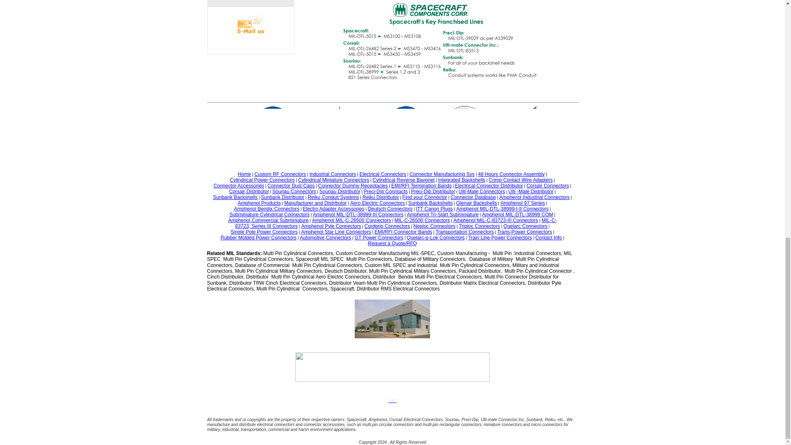  Describe the element at coordinates (332, 174) in the screenshot. I see `Industrial Connectors` at that location.